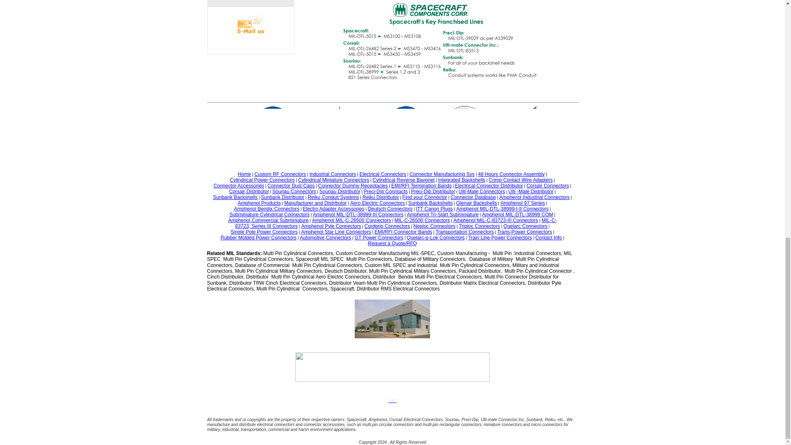  Describe the element at coordinates (332, 174) in the screenshot. I see `Industrial Connectors` at that location.